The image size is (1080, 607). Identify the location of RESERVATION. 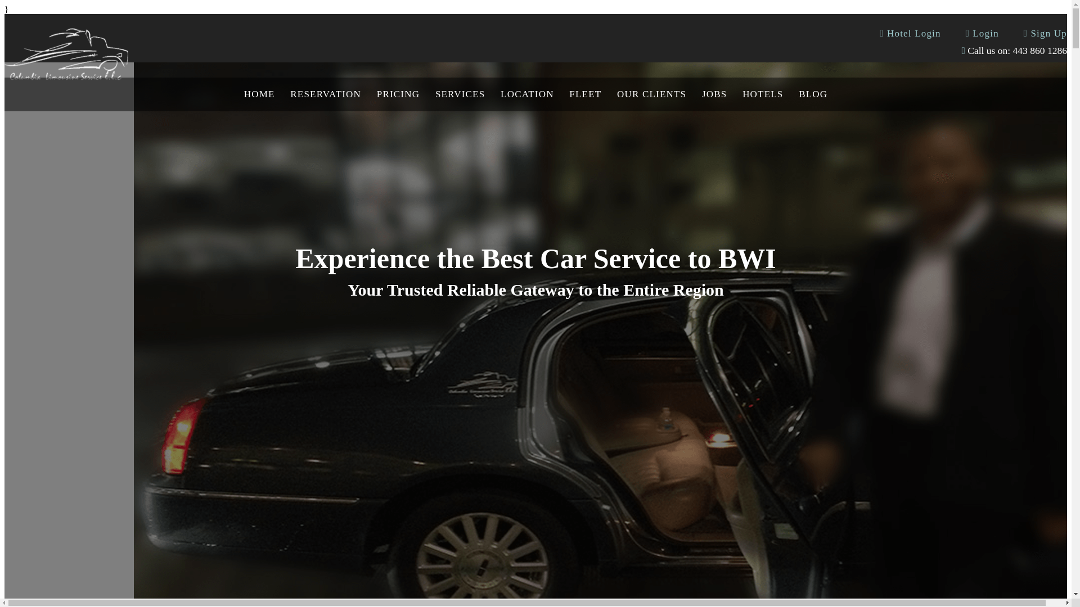
(325, 94).